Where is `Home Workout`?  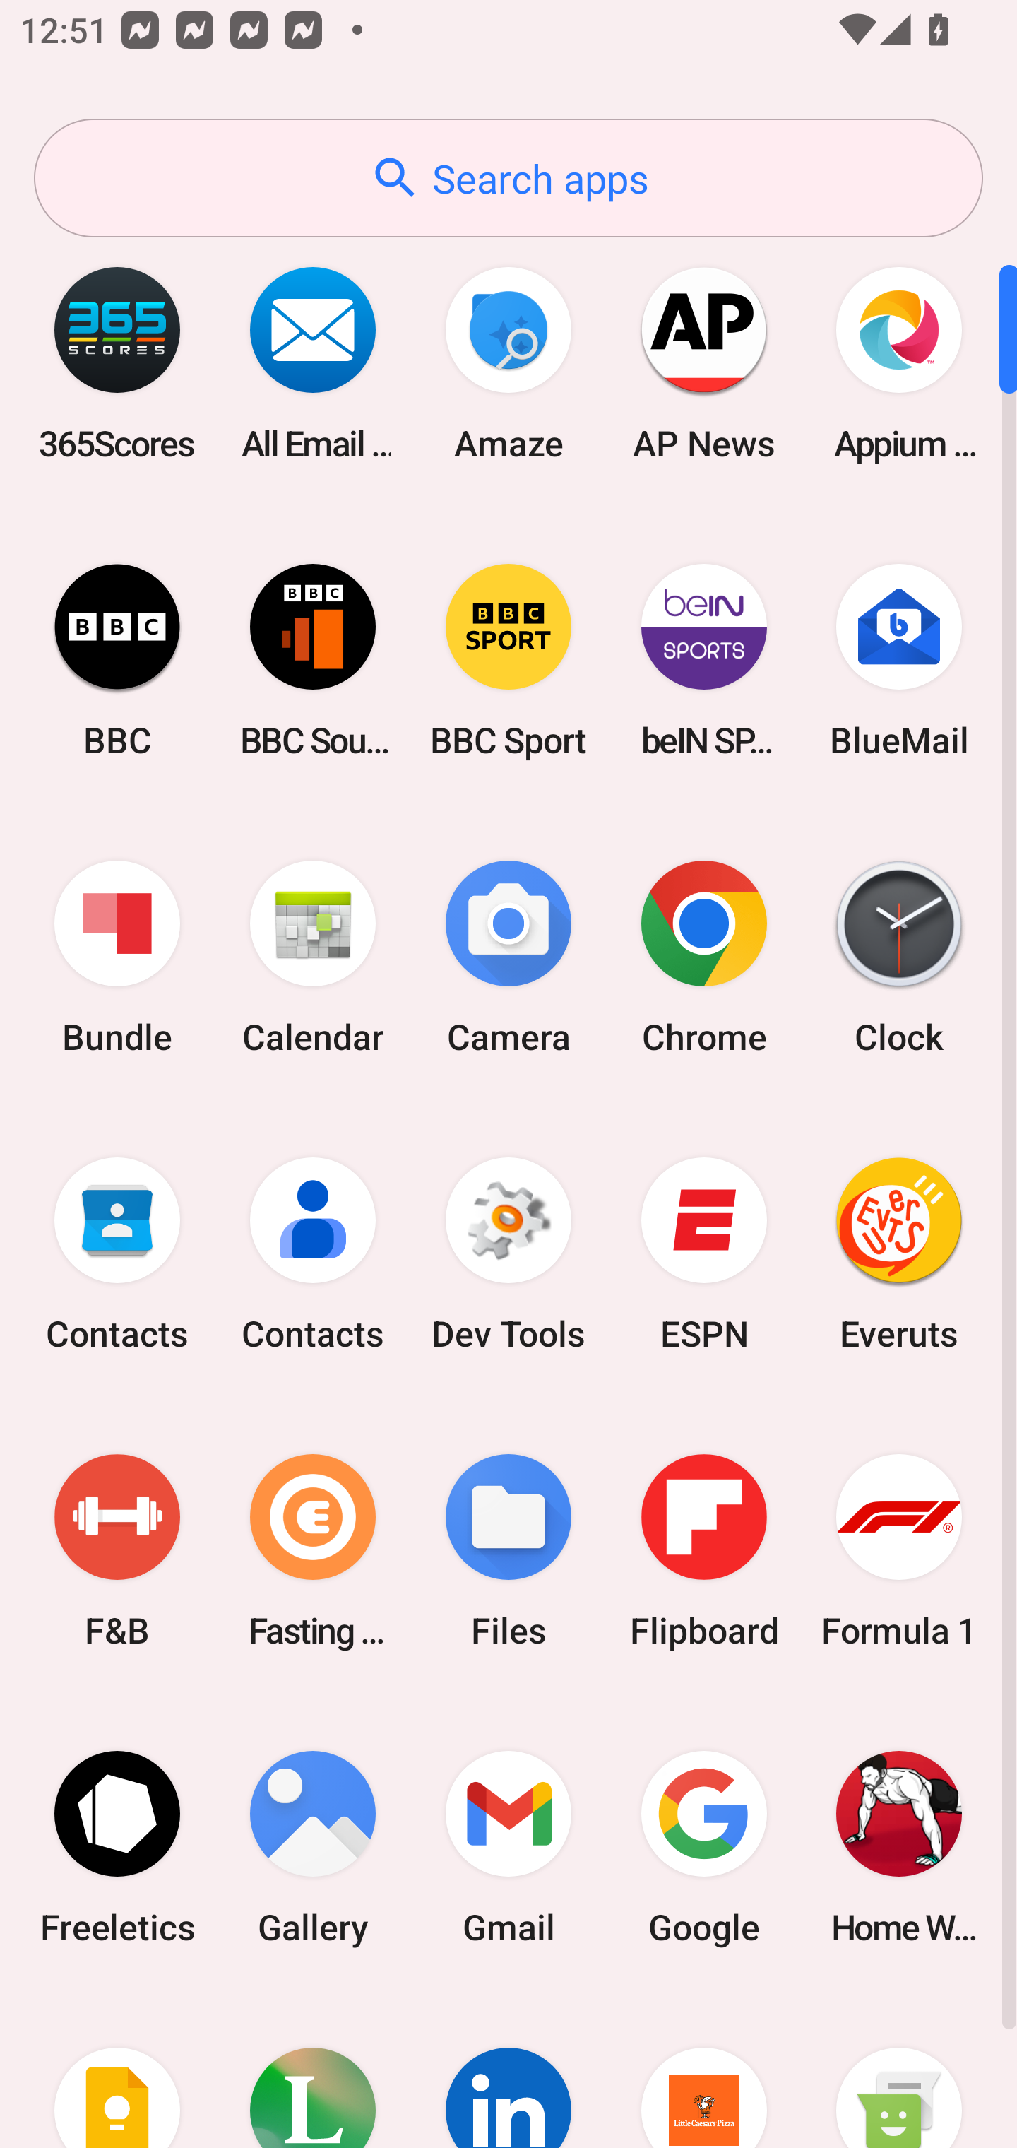
Home Workout is located at coordinates (899, 1847).